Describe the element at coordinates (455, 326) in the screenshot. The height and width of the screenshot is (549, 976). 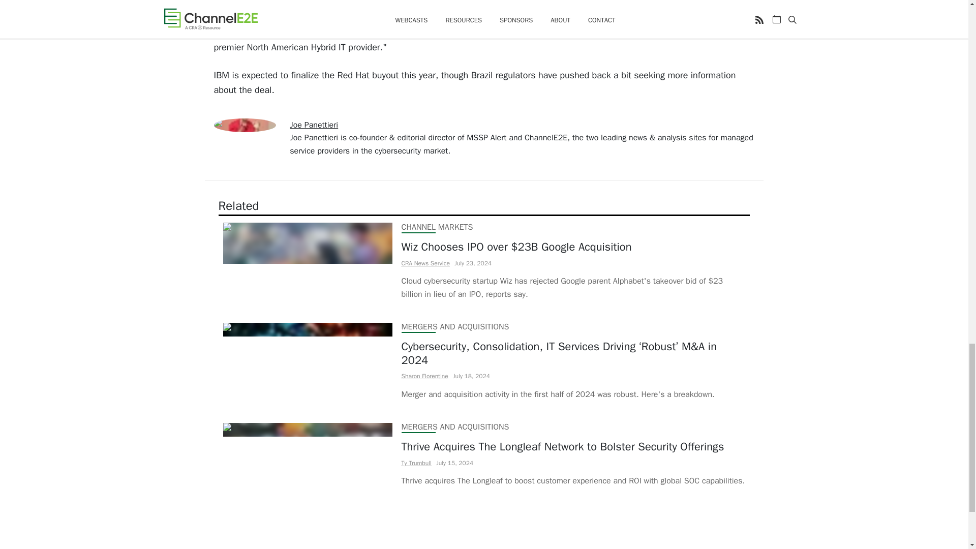
I see `MERGERS AND ACQUISITIONS` at that location.